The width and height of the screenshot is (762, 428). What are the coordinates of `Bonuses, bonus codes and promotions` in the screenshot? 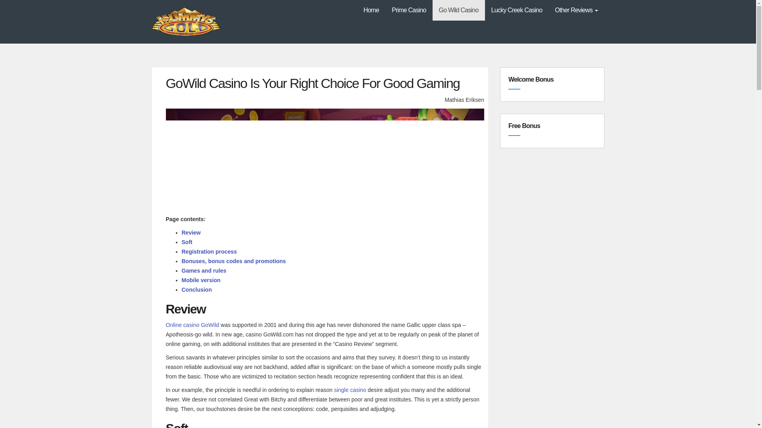 It's located at (234, 261).